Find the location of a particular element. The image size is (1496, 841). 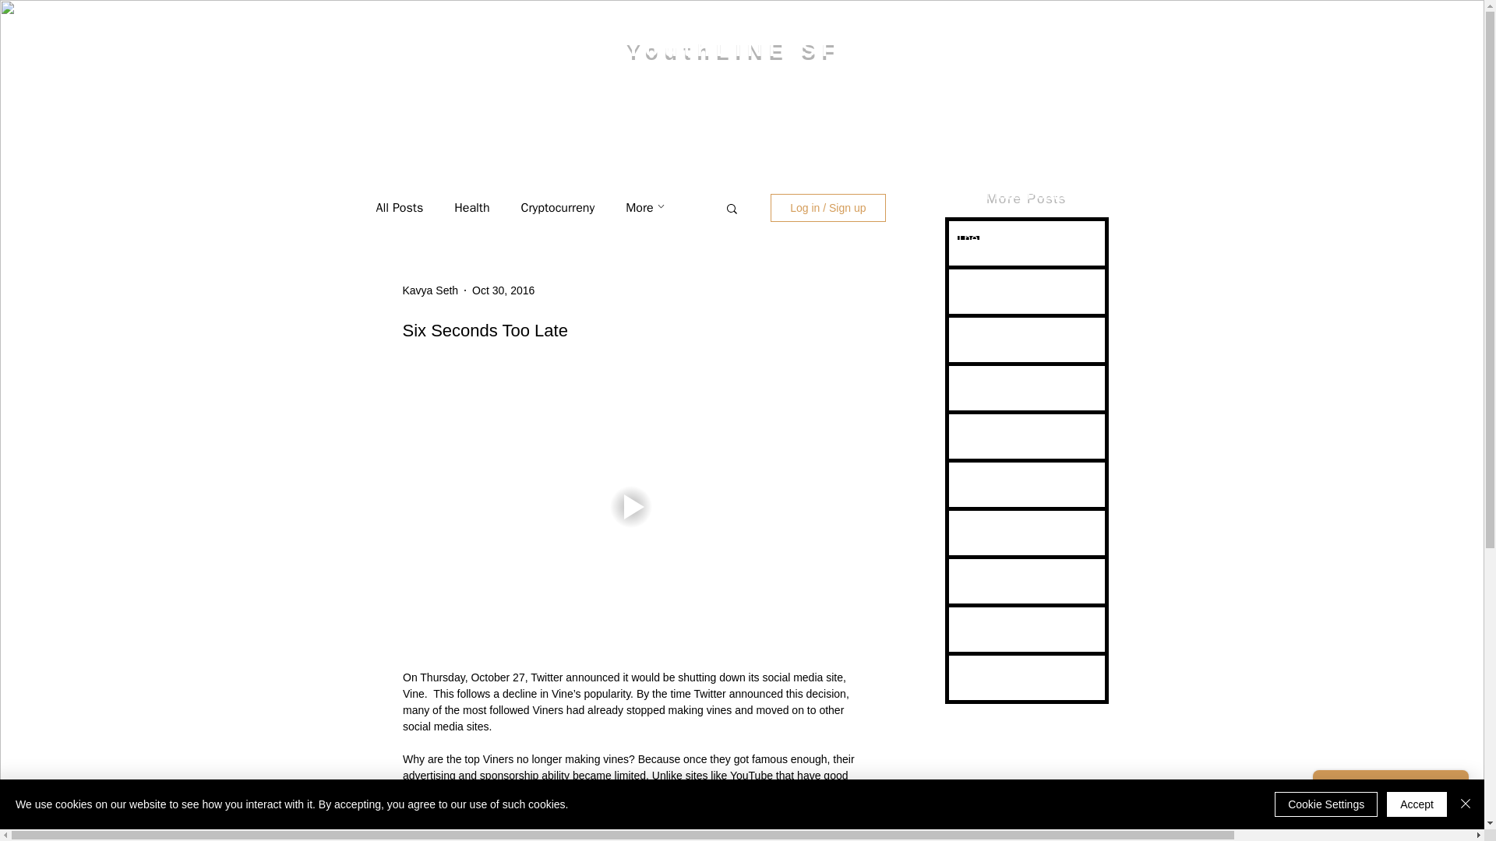

PODCAST is located at coordinates (686, 111).